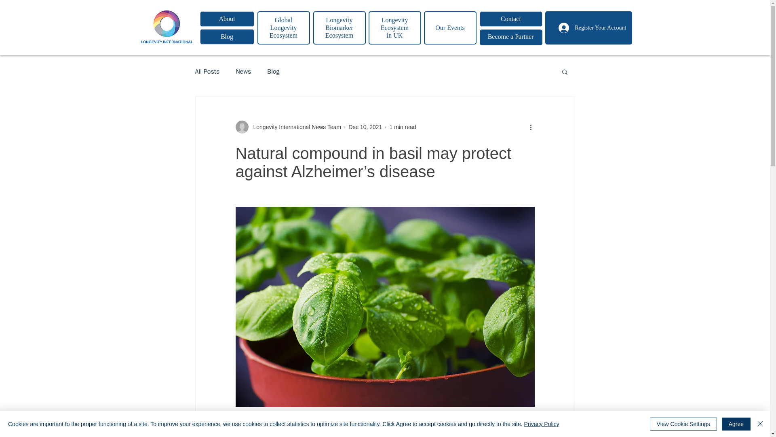 This screenshot has width=776, height=437. What do you see at coordinates (288, 127) in the screenshot?
I see `Longevity International News Team` at bounding box center [288, 127].